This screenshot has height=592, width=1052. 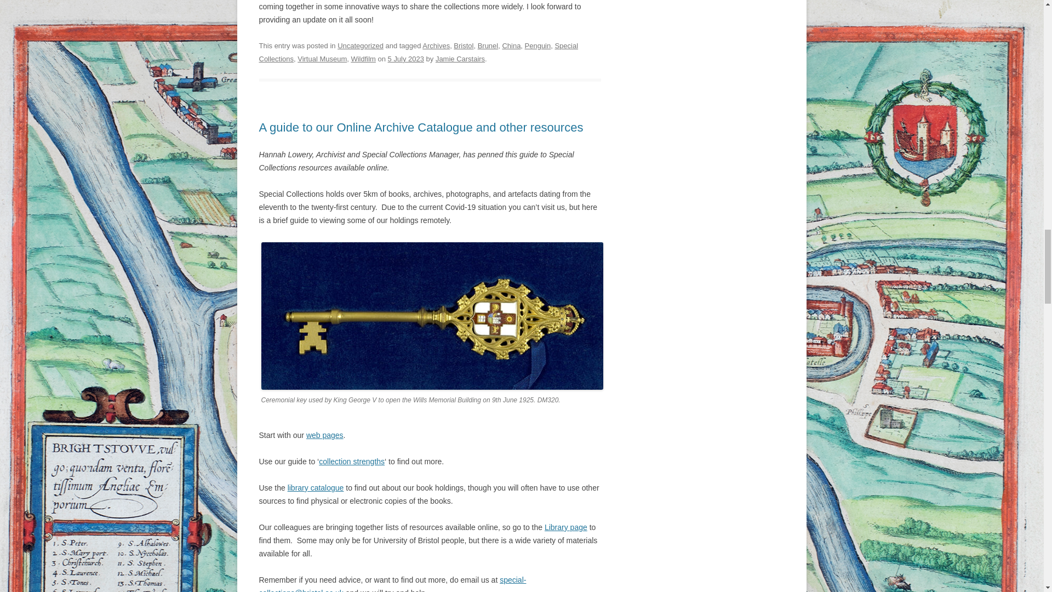 I want to click on Wildfilm, so click(x=363, y=59).